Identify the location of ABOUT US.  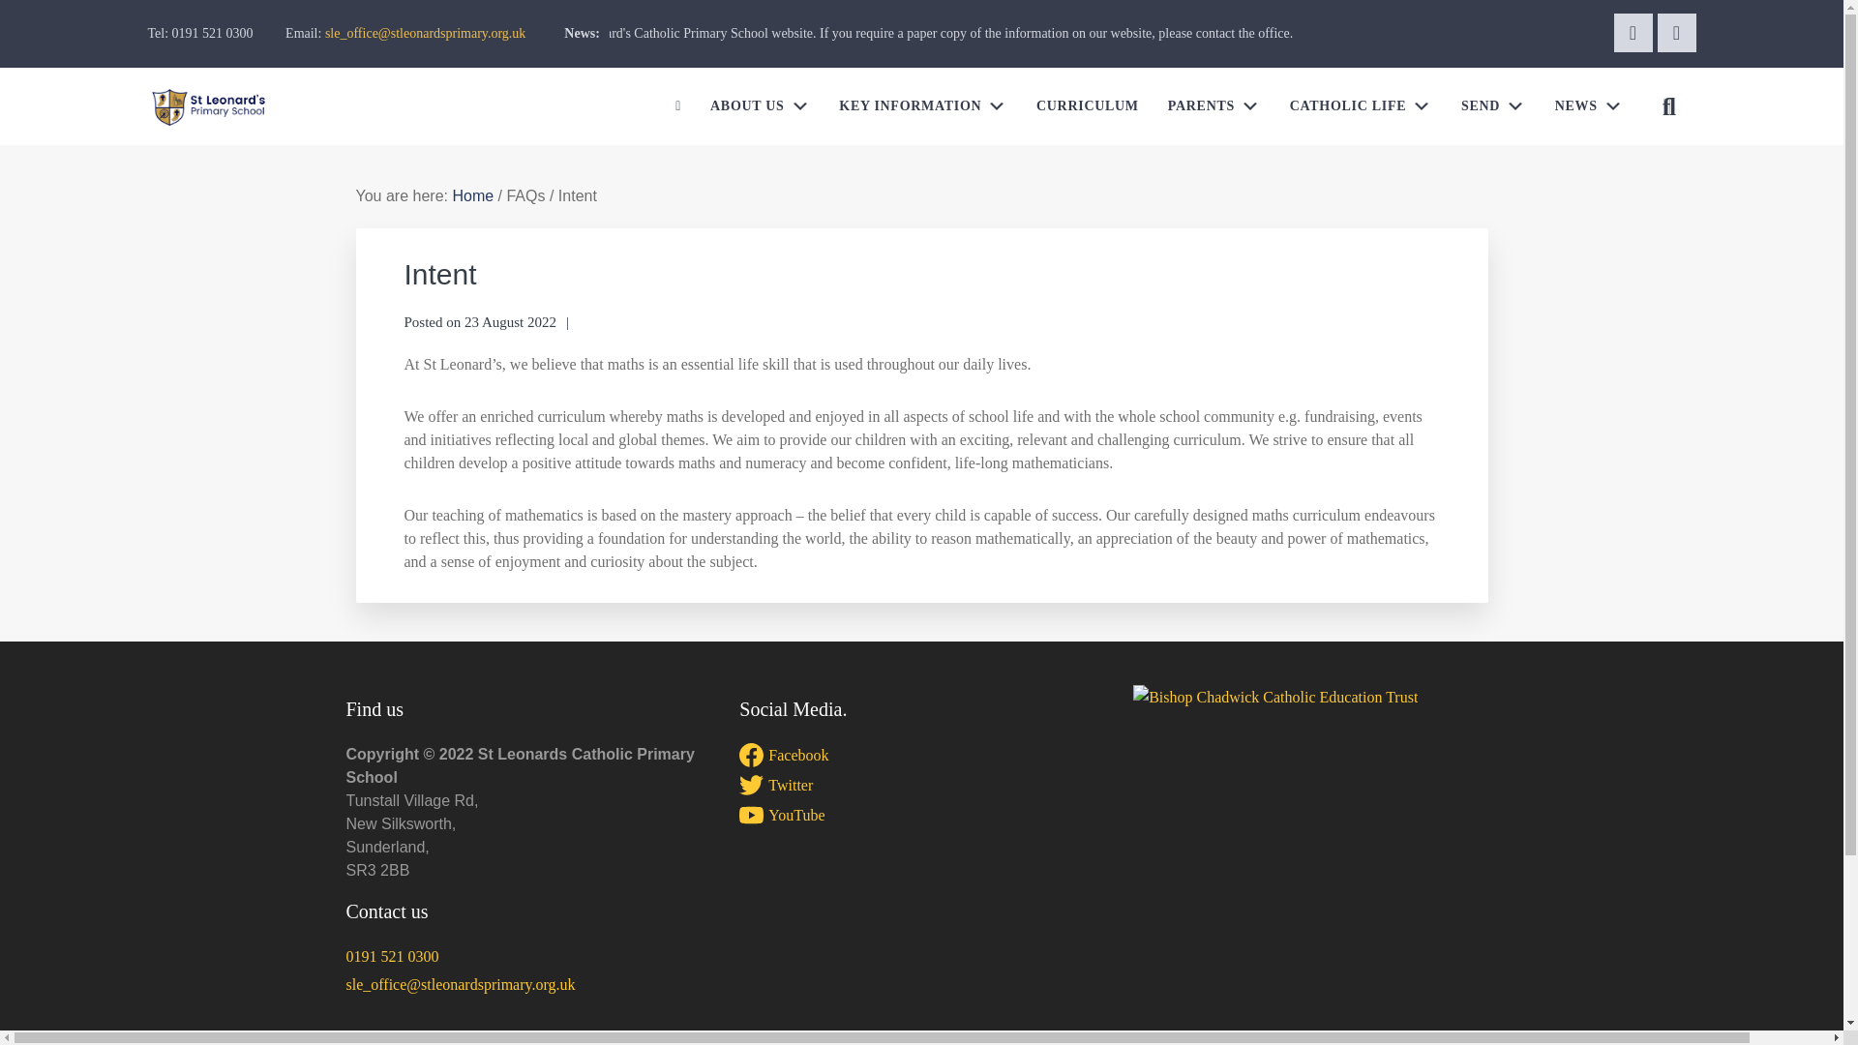
(760, 106).